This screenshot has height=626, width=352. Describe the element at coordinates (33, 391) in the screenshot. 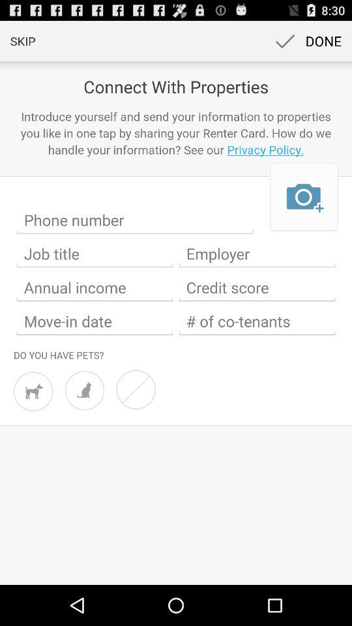

I see `mark a dog as a pet` at that location.